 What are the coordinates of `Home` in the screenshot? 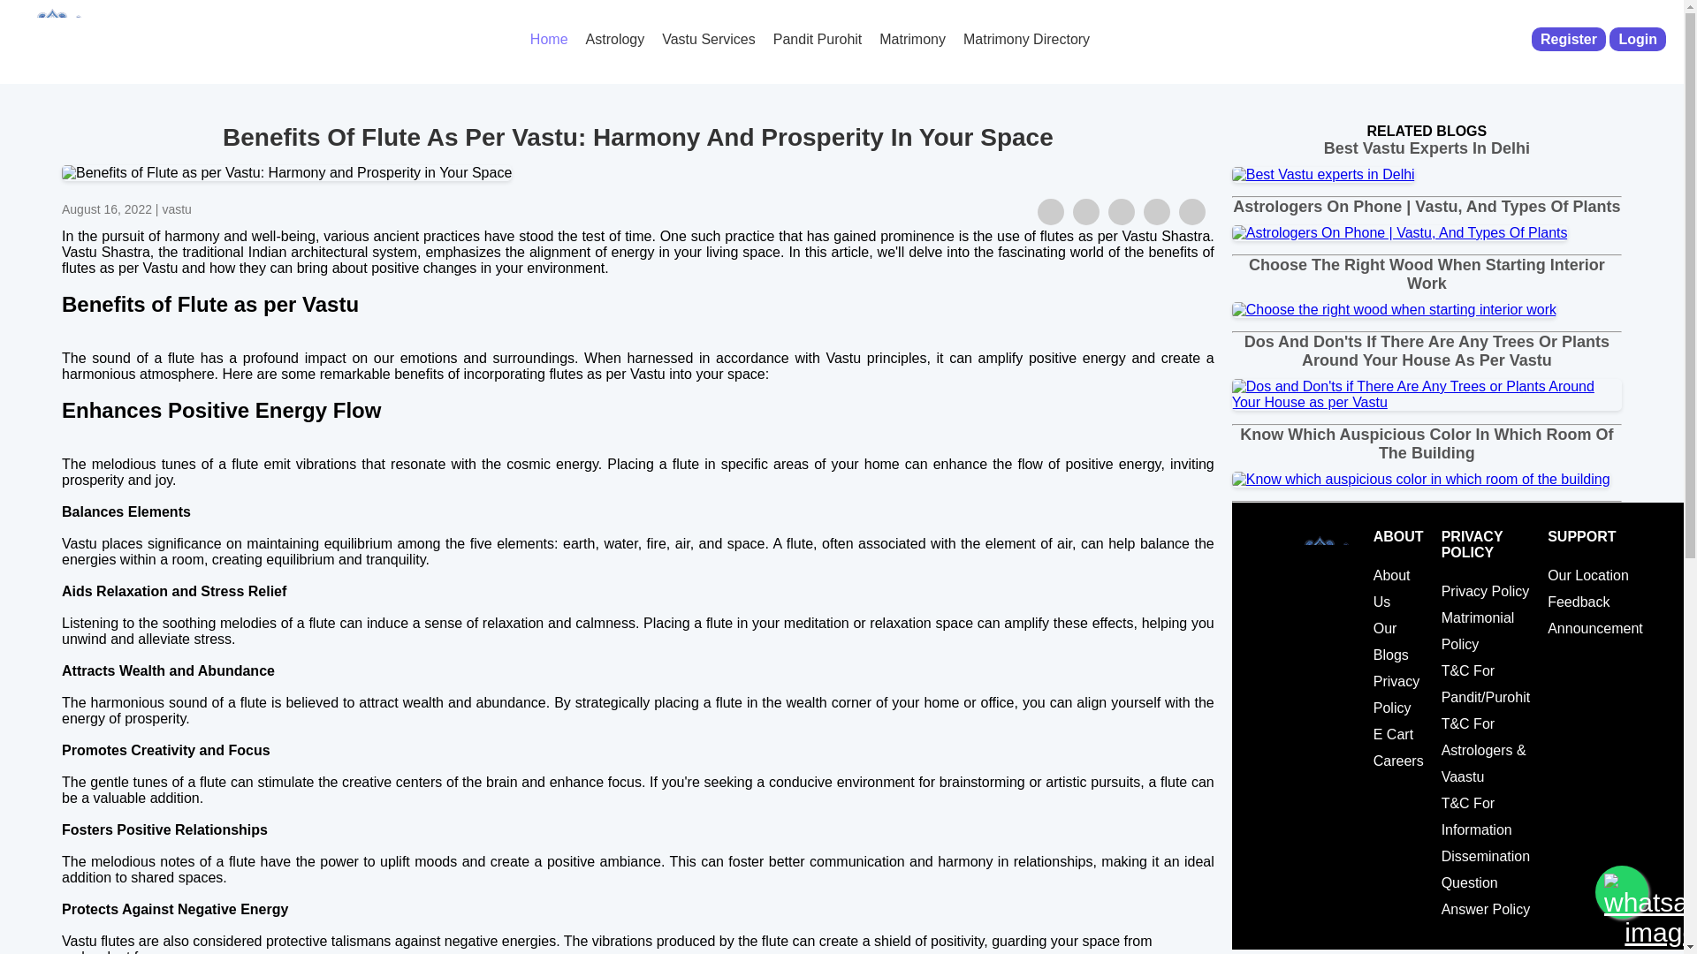 It's located at (548, 39).